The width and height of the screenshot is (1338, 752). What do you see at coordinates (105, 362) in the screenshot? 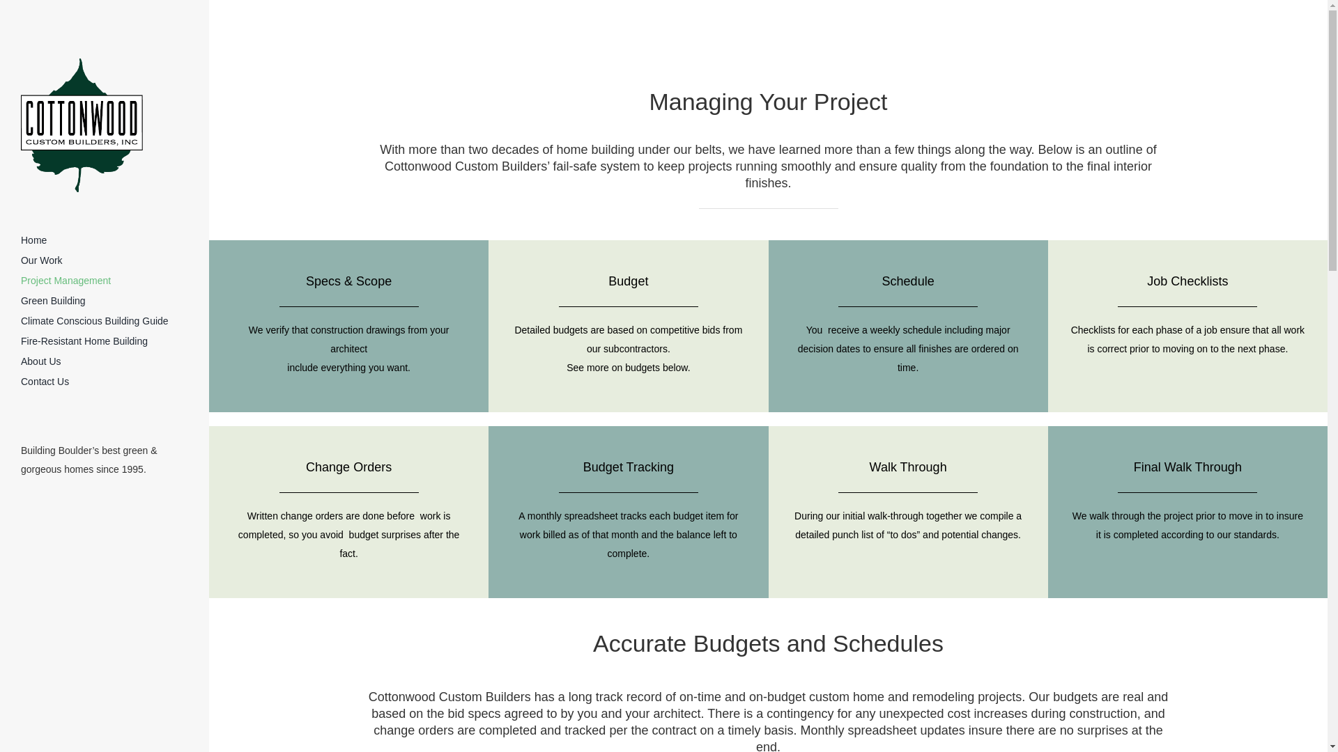
I see `About Us` at bounding box center [105, 362].